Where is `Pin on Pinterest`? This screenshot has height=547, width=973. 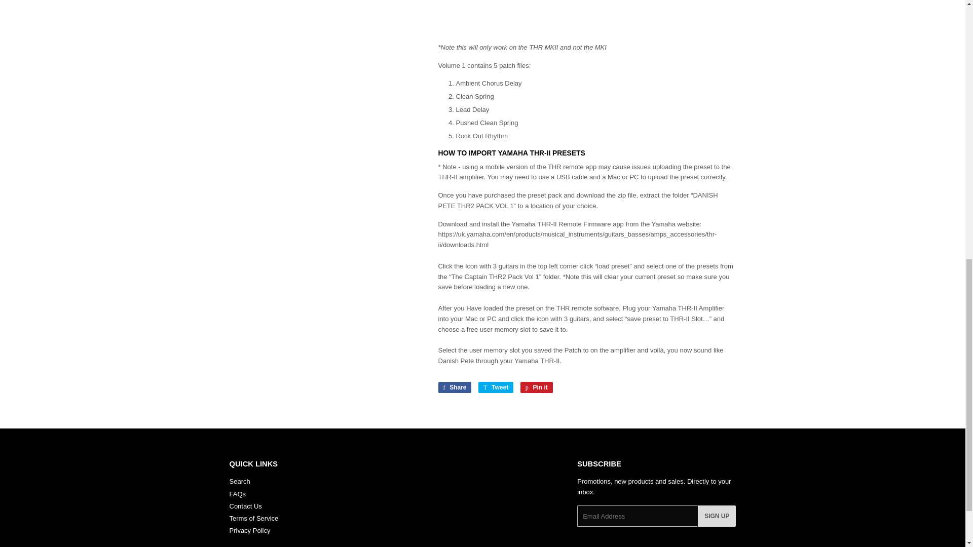 Pin on Pinterest is located at coordinates (536, 387).